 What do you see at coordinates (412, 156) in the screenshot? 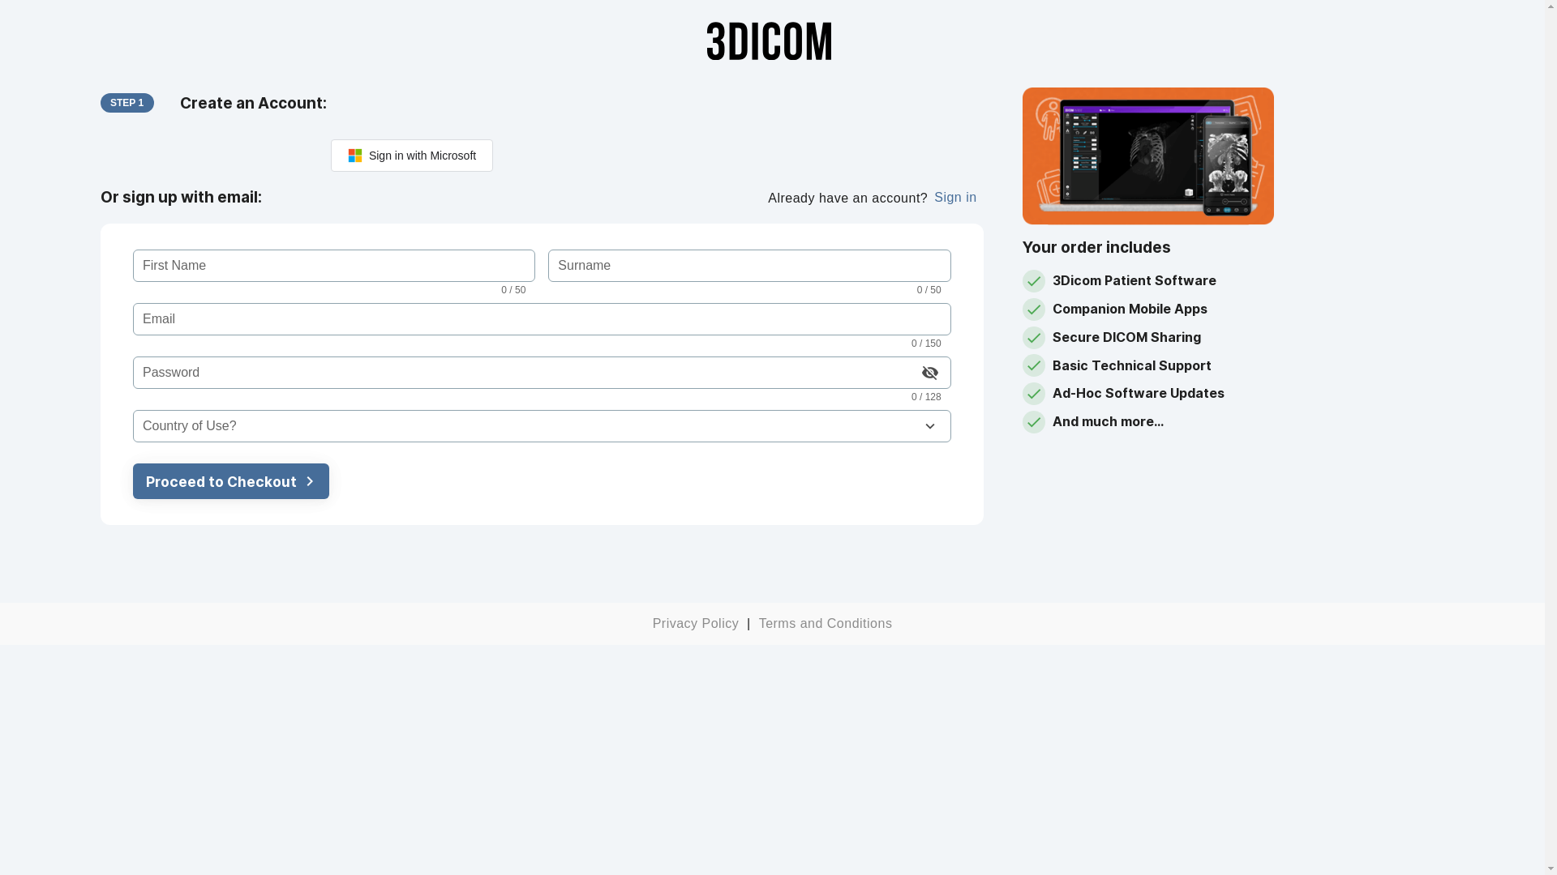
I see `  Sign in with Microsoft` at bounding box center [412, 156].